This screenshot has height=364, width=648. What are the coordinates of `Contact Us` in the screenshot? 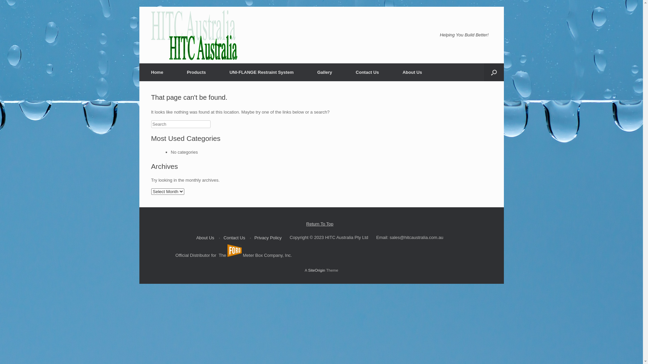 It's located at (367, 72).